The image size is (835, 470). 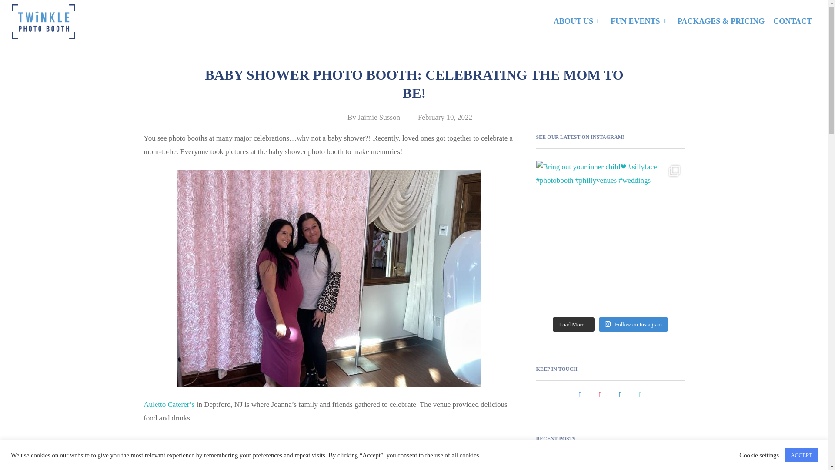 What do you see at coordinates (379, 117) in the screenshot?
I see `Posts by Jaimie Susson` at bounding box center [379, 117].